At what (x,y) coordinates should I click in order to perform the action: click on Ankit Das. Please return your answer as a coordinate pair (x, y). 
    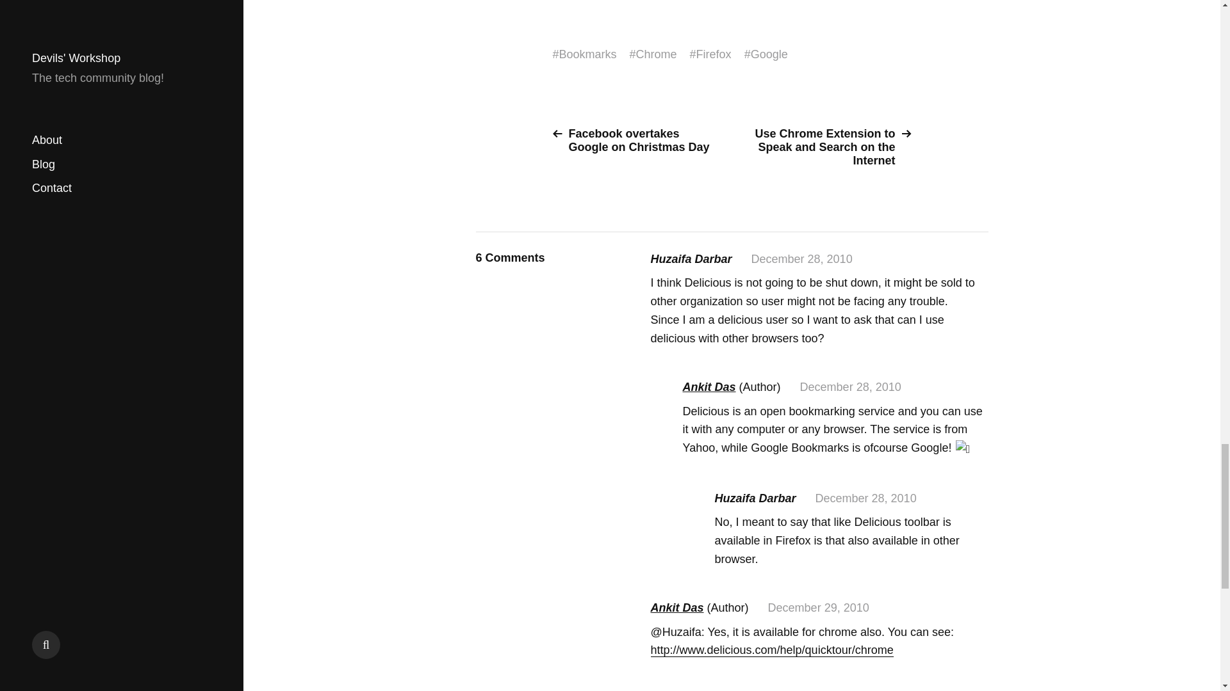
    Looking at the image, I should click on (676, 608).